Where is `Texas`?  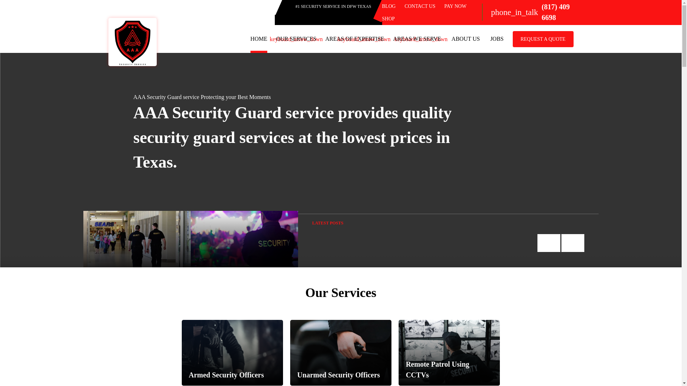 Texas is located at coordinates (153, 162).